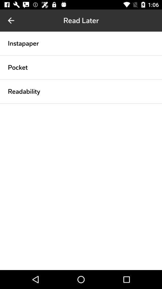  What do you see at coordinates (23, 43) in the screenshot?
I see `flip to instapaper icon` at bounding box center [23, 43].